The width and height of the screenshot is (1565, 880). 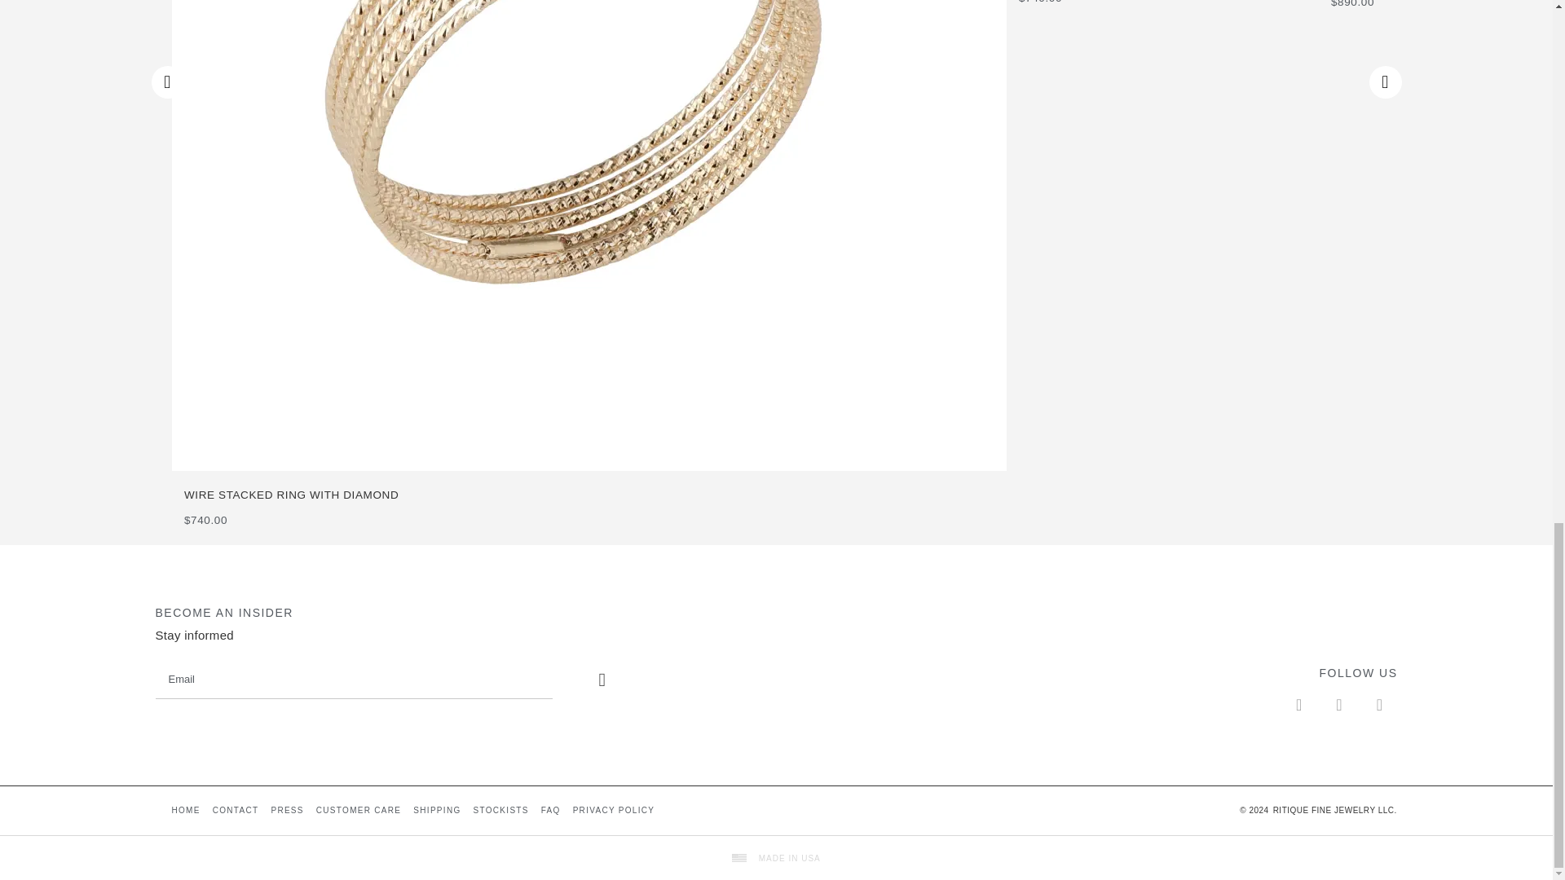 What do you see at coordinates (359, 811) in the screenshot?
I see `CUSTOMER CARE` at bounding box center [359, 811].